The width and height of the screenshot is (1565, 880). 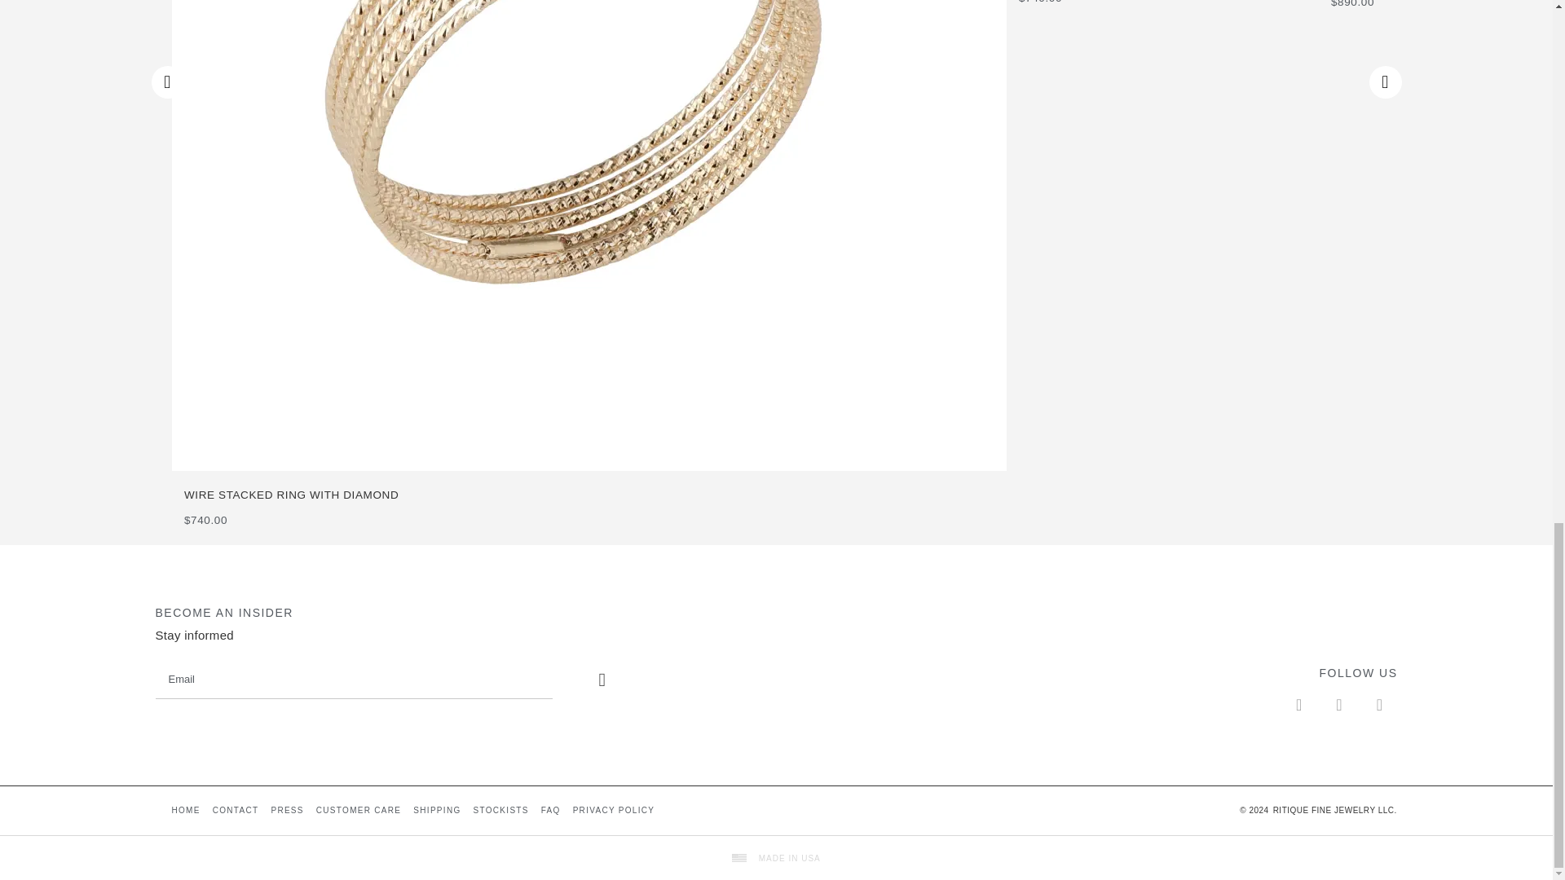 What do you see at coordinates (359, 811) in the screenshot?
I see `CUSTOMER CARE` at bounding box center [359, 811].